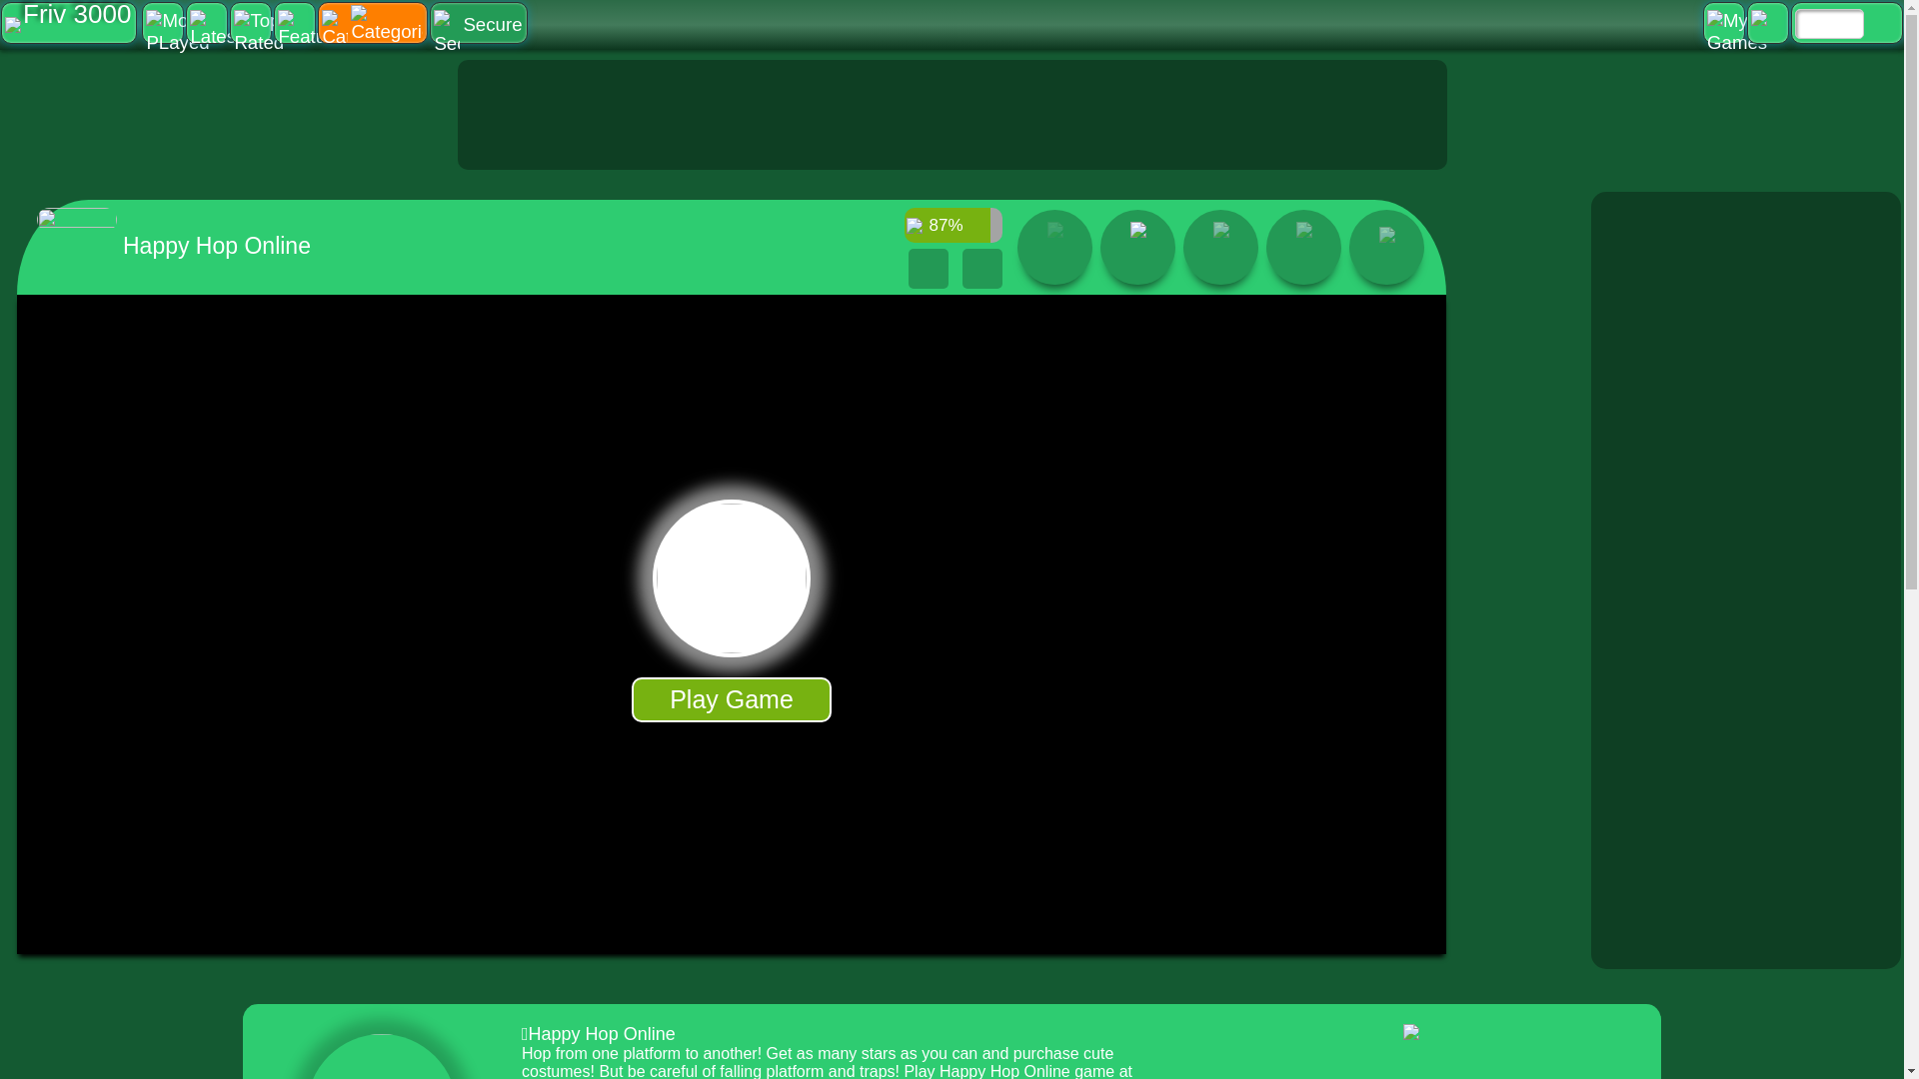 This screenshot has width=1919, height=1079. I want to click on Play Game, so click(731, 699).